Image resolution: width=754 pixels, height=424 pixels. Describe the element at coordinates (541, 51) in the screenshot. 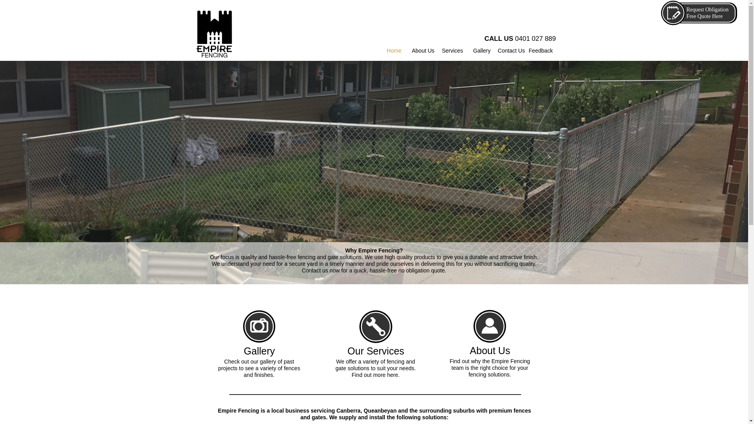

I see `Feedback` at that location.